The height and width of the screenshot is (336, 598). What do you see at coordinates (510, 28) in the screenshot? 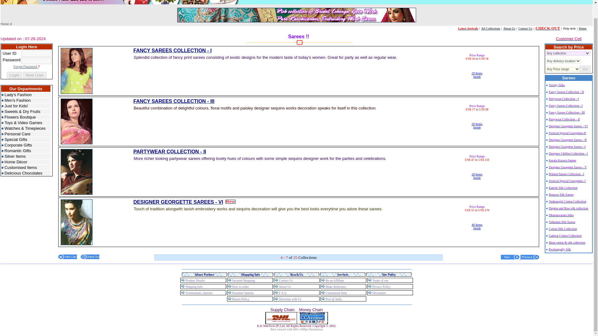
I see `DESIGNER GEORGETTE SAREES - VI` at bounding box center [510, 28].